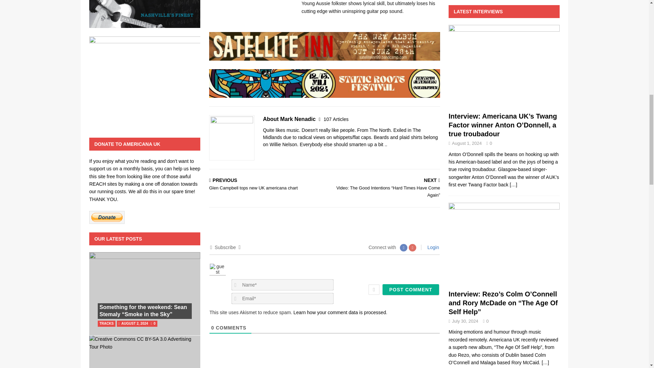 This screenshot has height=368, width=654. I want to click on Post Comment, so click(411, 290).